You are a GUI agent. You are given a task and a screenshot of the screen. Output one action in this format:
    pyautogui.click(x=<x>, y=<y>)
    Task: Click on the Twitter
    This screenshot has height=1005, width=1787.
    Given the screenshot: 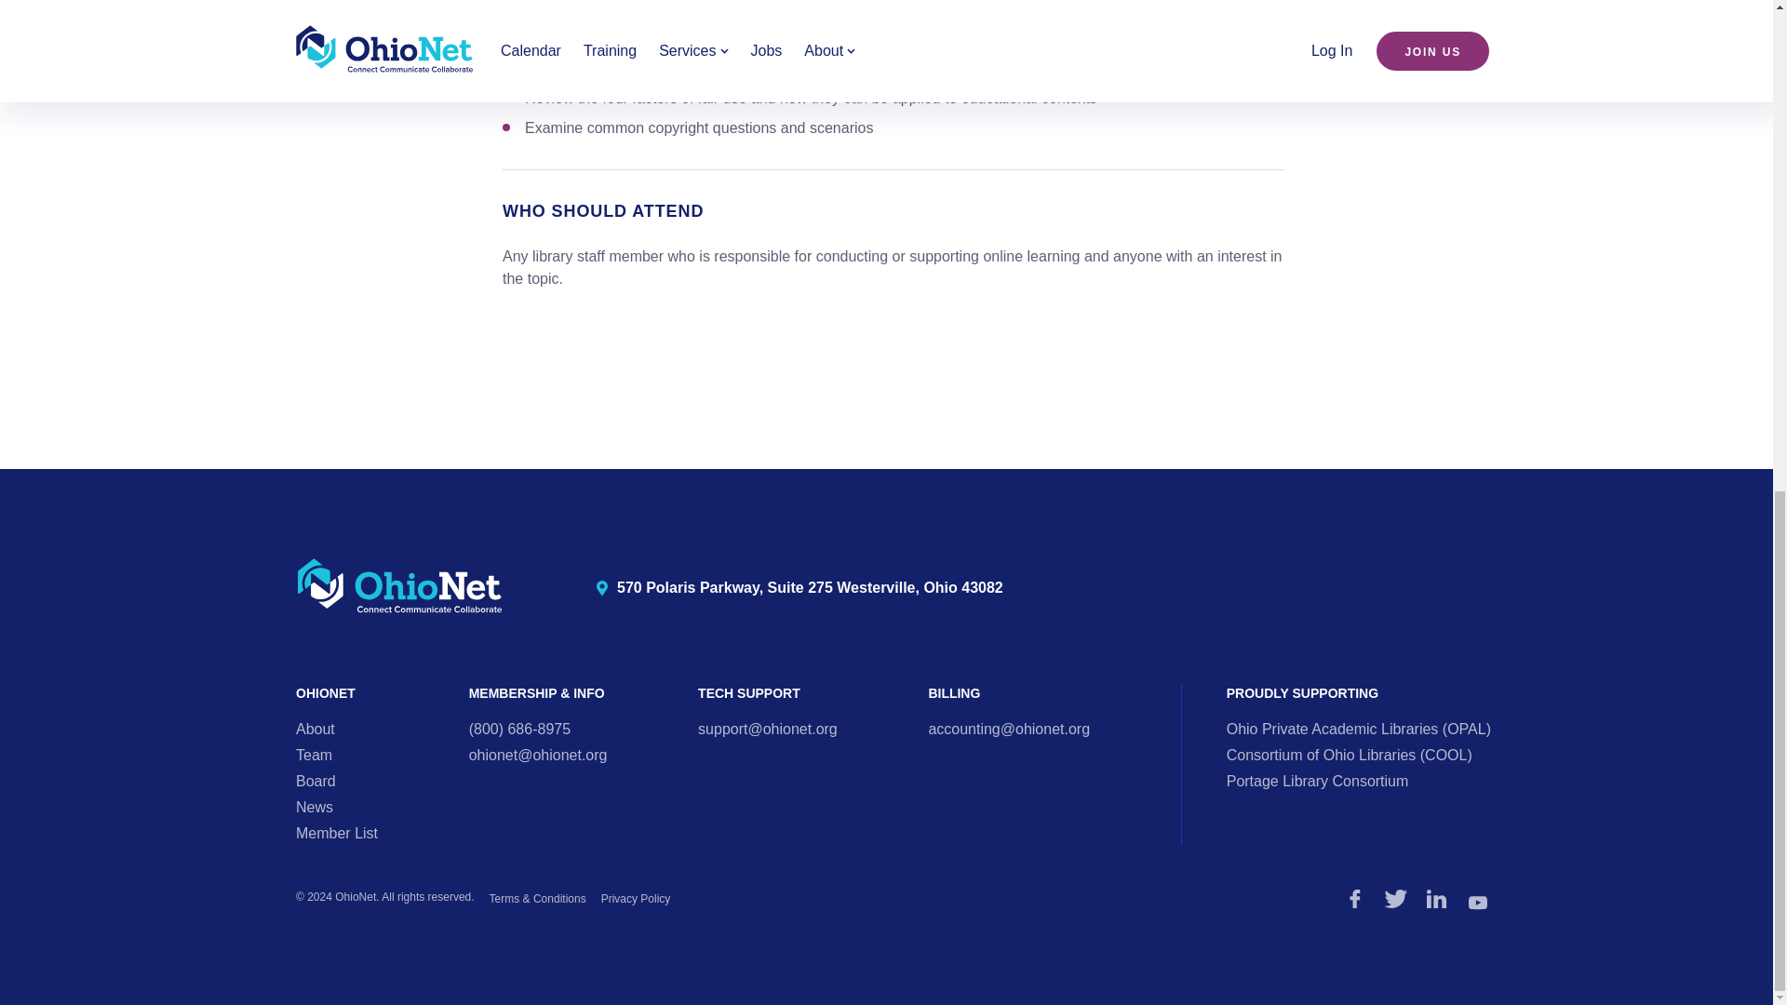 What is the action you would take?
    pyautogui.click(x=1396, y=899)
    